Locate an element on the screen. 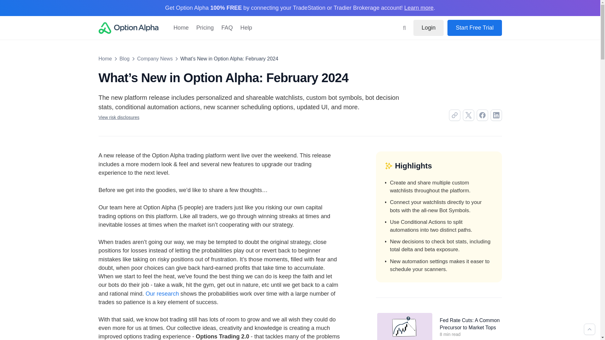 Image resolution: width=605 pixels, height=340 pixels. FAQ is located at coordinates (227, 28).